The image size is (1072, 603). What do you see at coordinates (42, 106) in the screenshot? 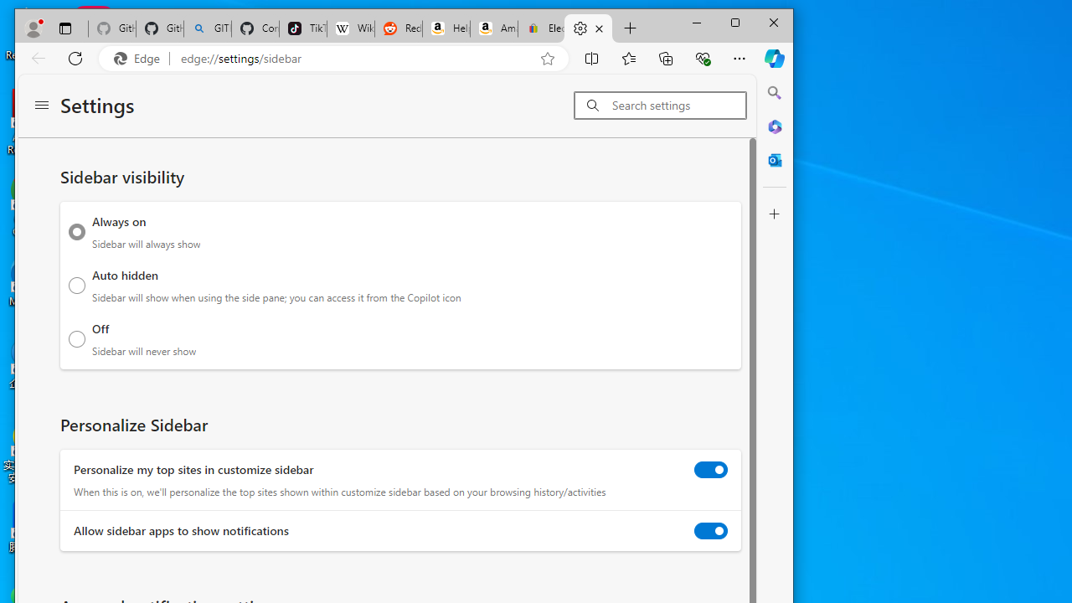
I see `Settings menu` at bounding box center [42, 106].